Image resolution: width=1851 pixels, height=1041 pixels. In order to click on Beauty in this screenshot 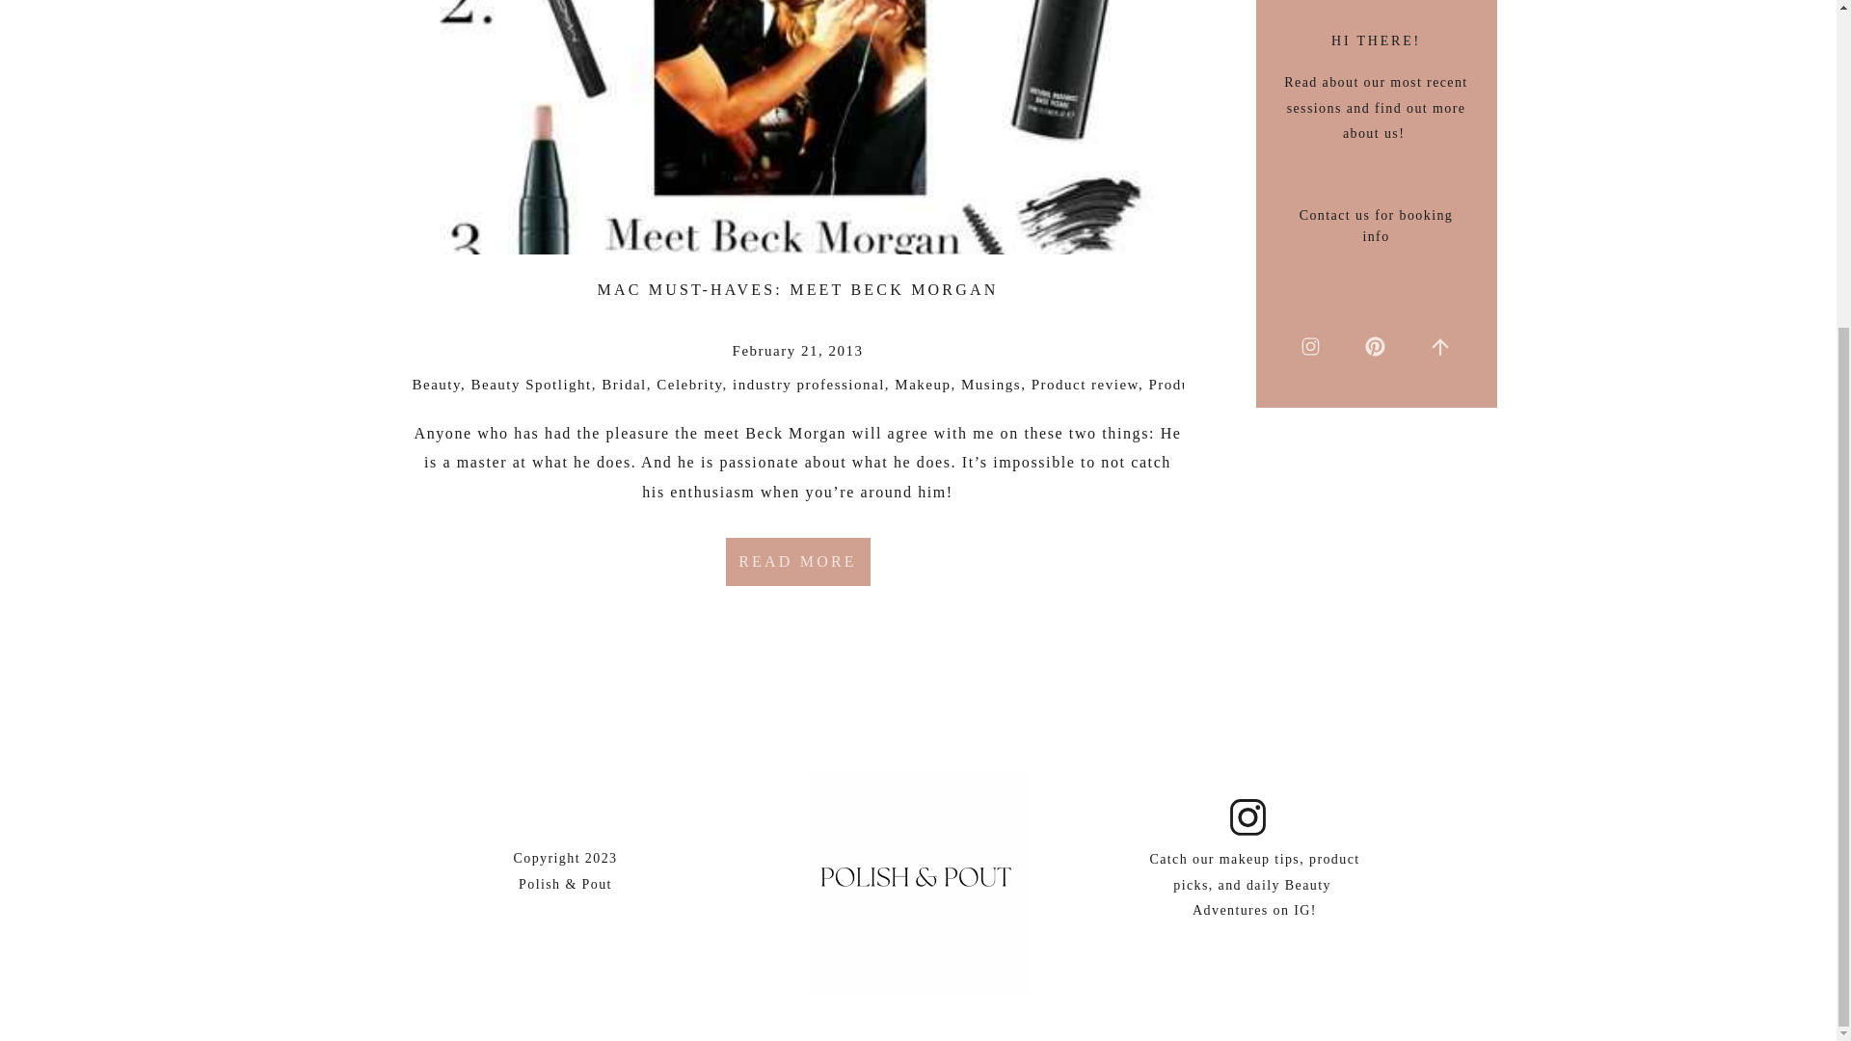, I will do `click(437, 384)`.